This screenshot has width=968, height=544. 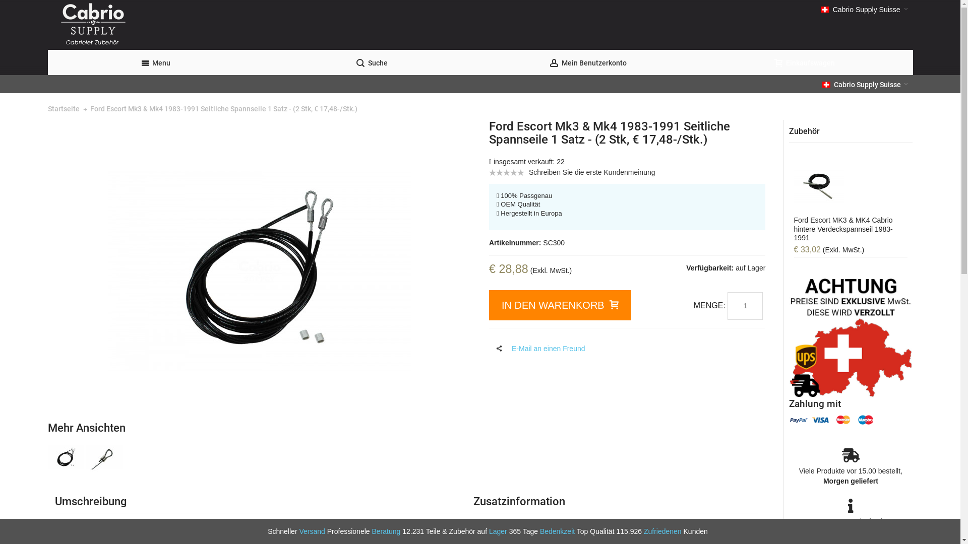 What do you see at coordinates (805, 62) in the screenshot?
I see `Einkaufswagen` at bounding box center [805, 62].